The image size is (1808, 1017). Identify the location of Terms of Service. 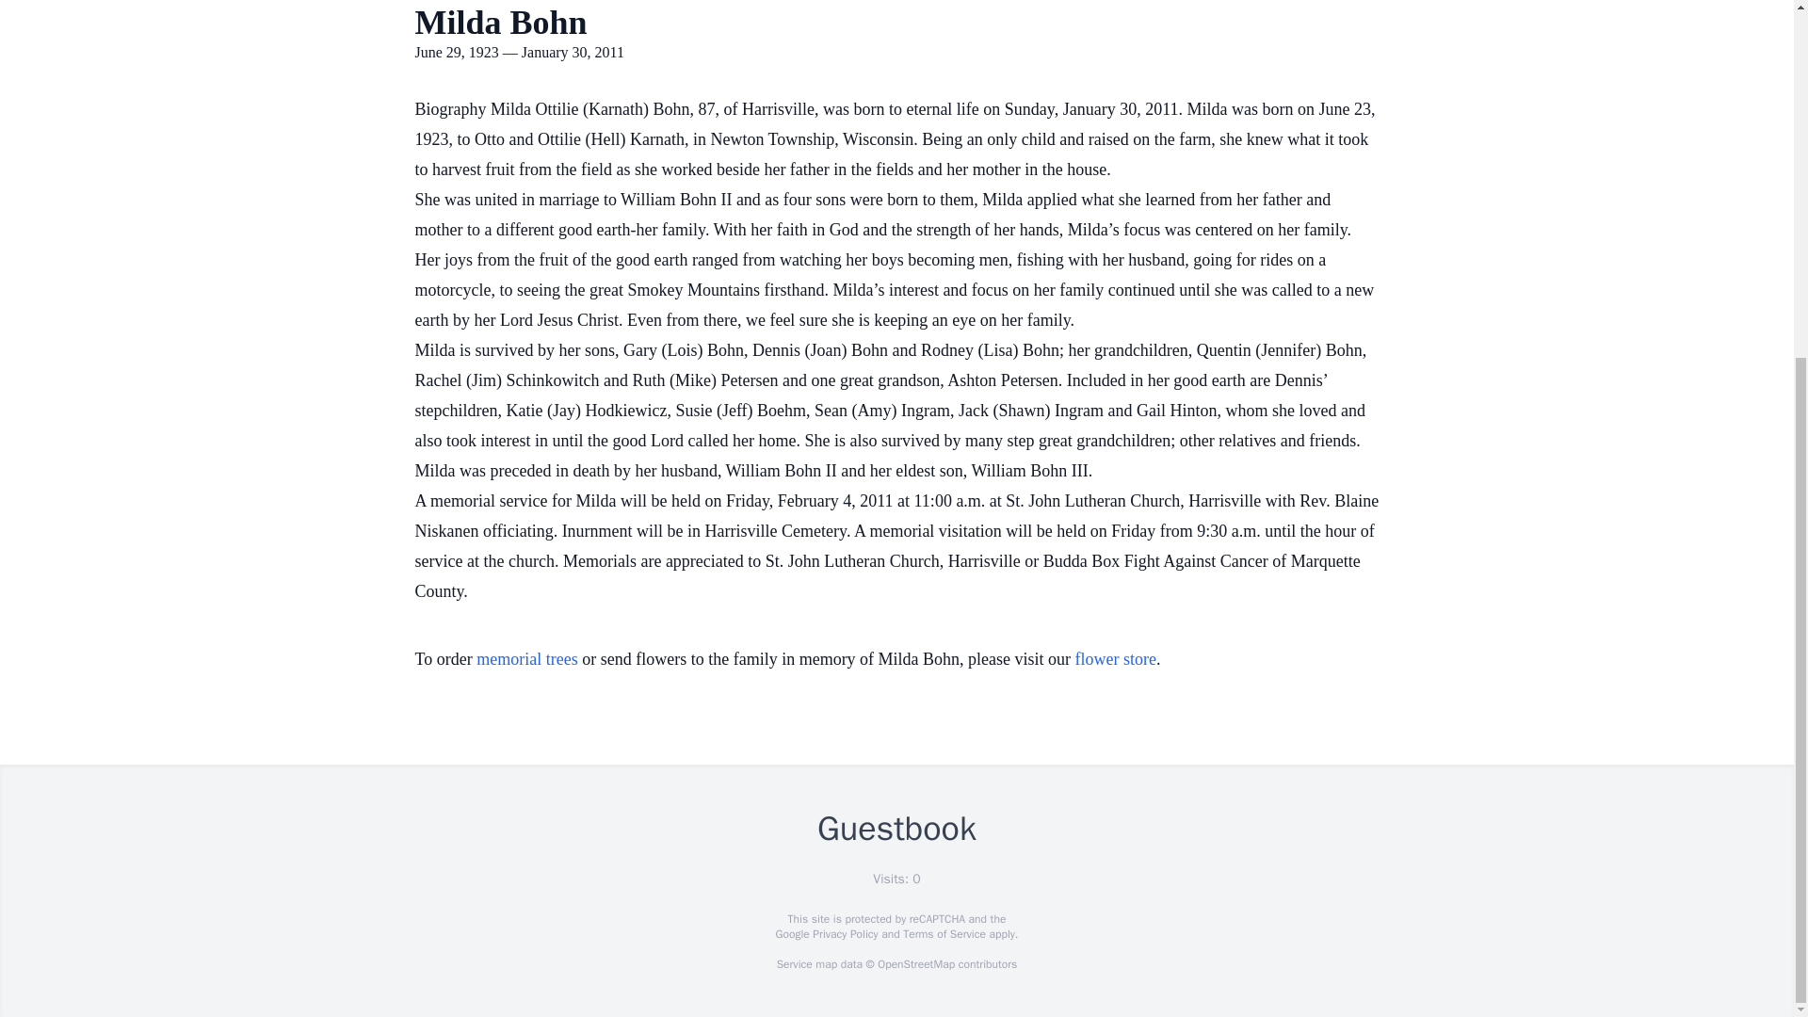
(944, 934).